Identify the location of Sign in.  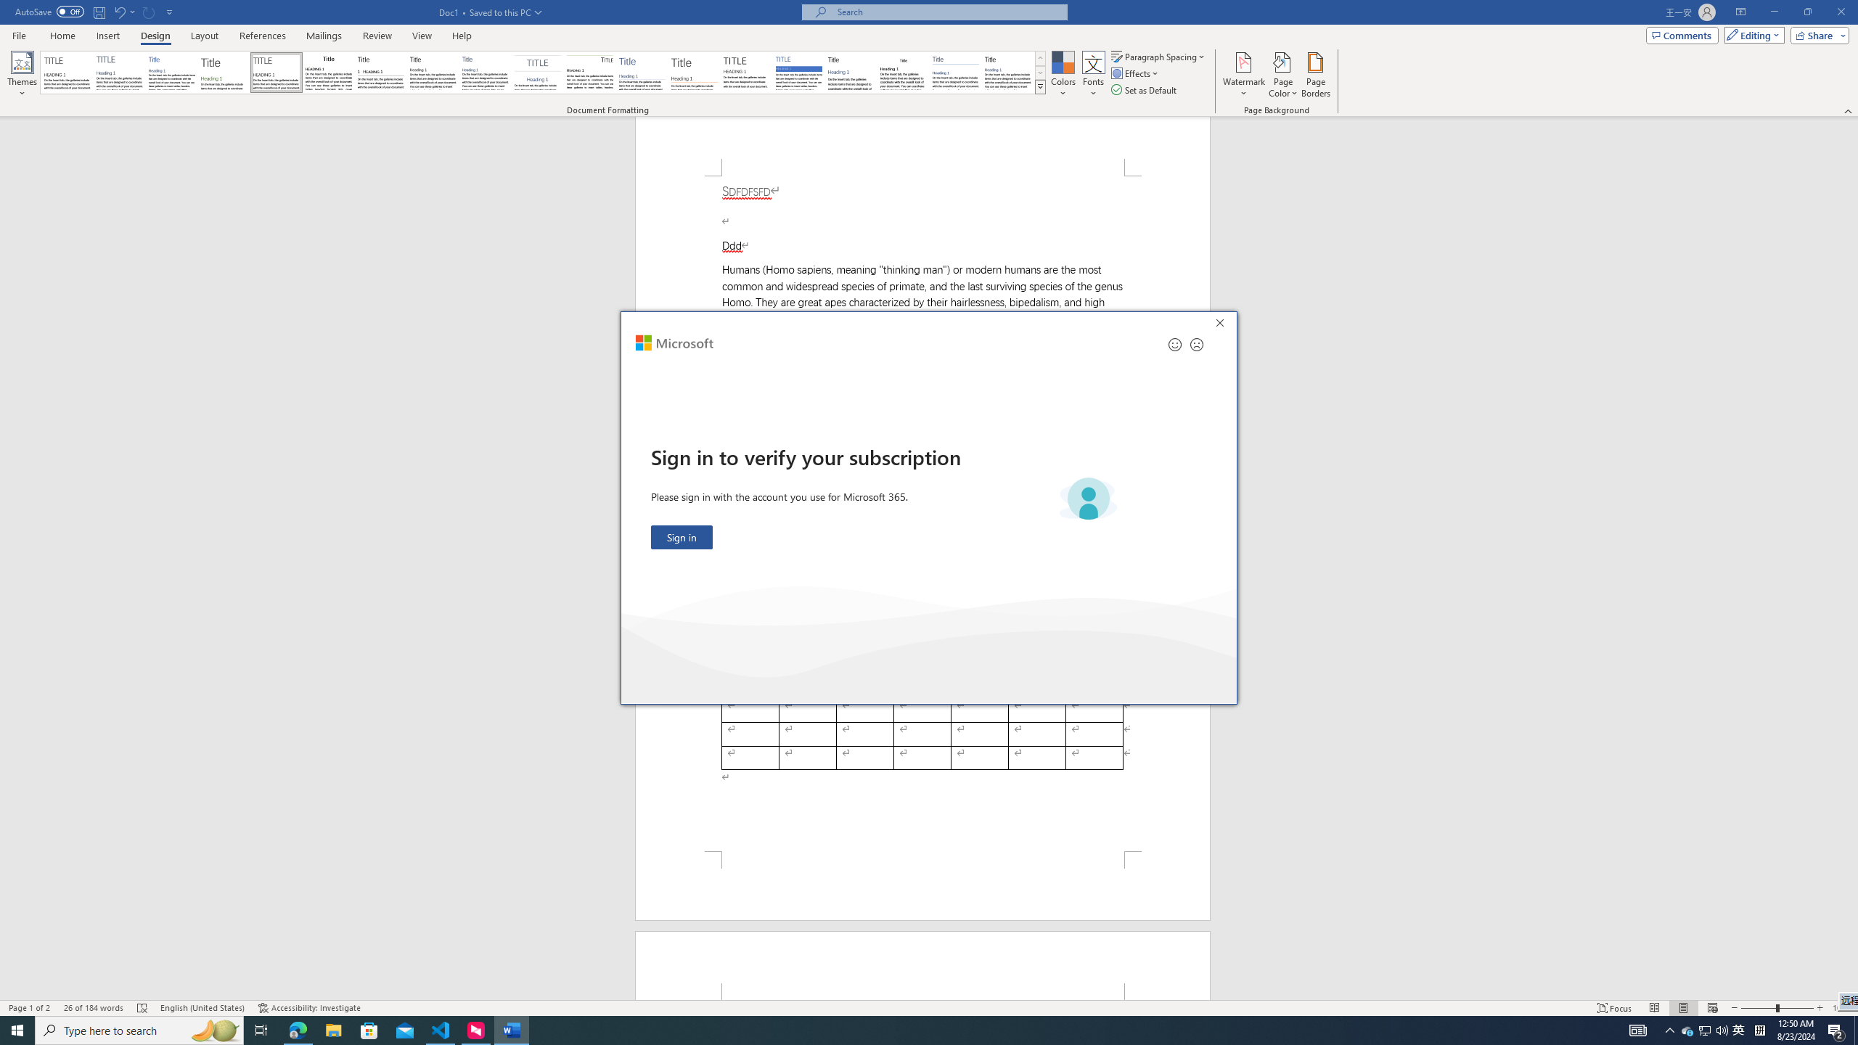
(682, 537).